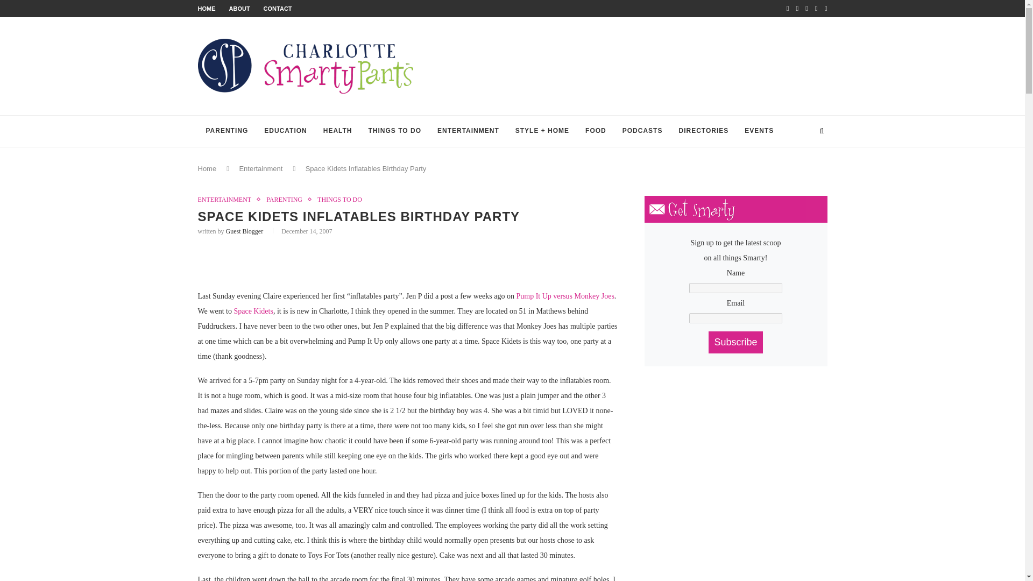 This screenshot has width=1033, height=581. What do you see at coordinates (596, 131) in the screenshot?
I see `FOOD` at bounding box center [596, 131].